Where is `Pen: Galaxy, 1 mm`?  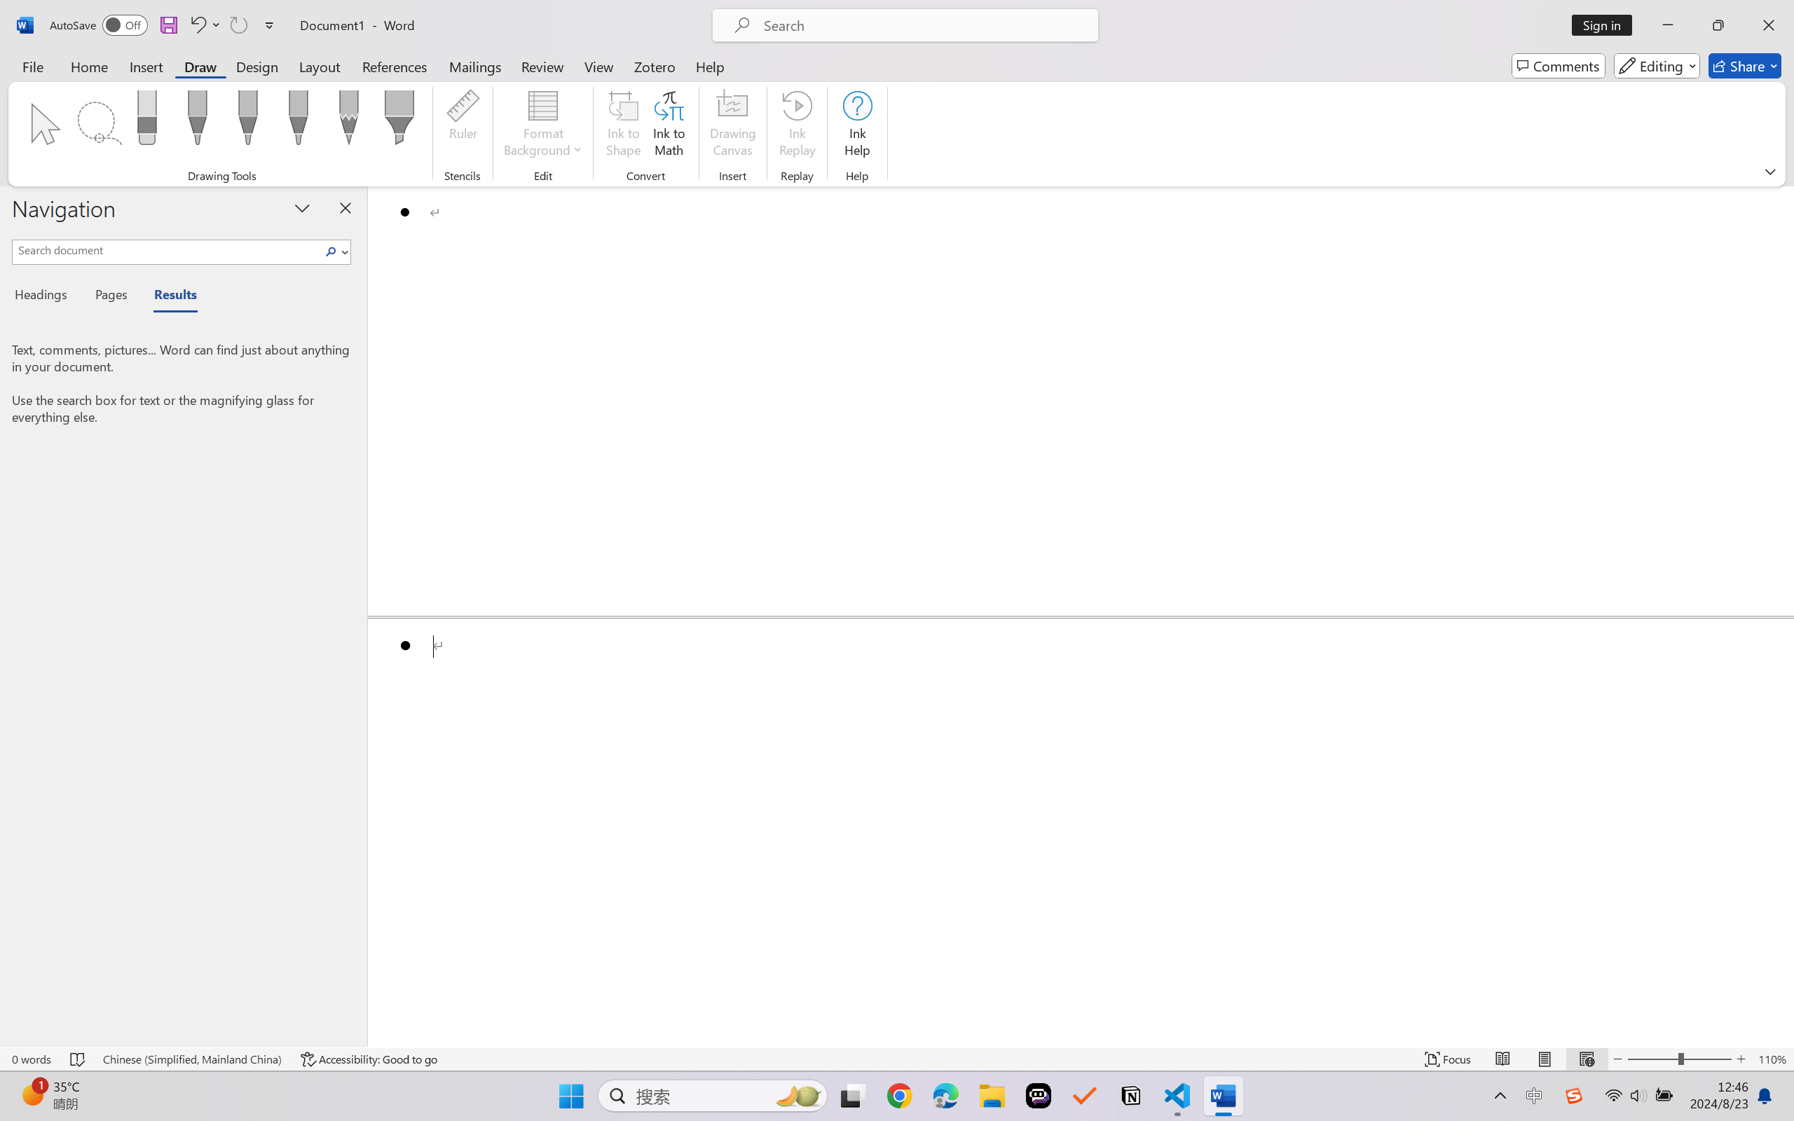 Pen: Galaxy, 1 mm is located at coordinates (297, 122).